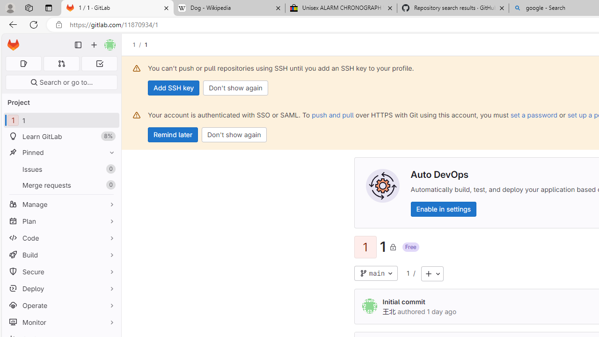  Describe the element at coordinates (174, 88) in the screenshot. I see `Add SSH key` at that location.